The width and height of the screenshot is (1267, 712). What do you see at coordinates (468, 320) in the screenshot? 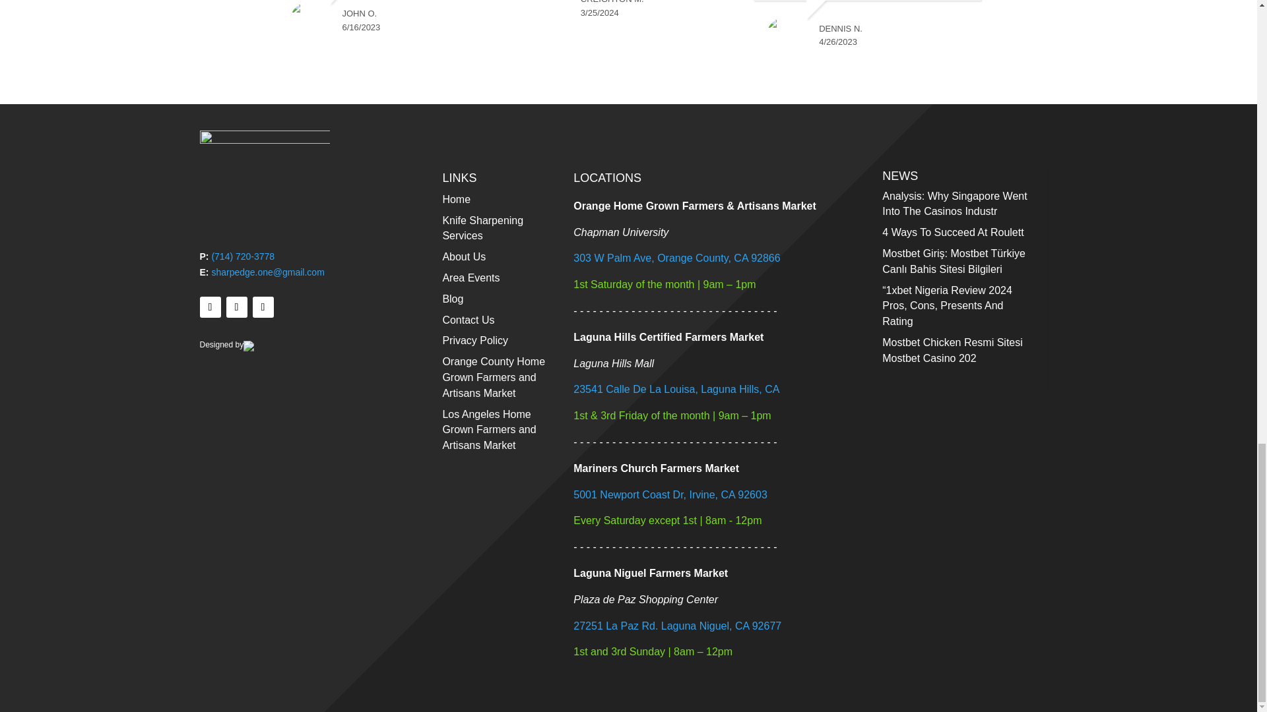
I see `Contact Us` at bounding box center [468, 320].